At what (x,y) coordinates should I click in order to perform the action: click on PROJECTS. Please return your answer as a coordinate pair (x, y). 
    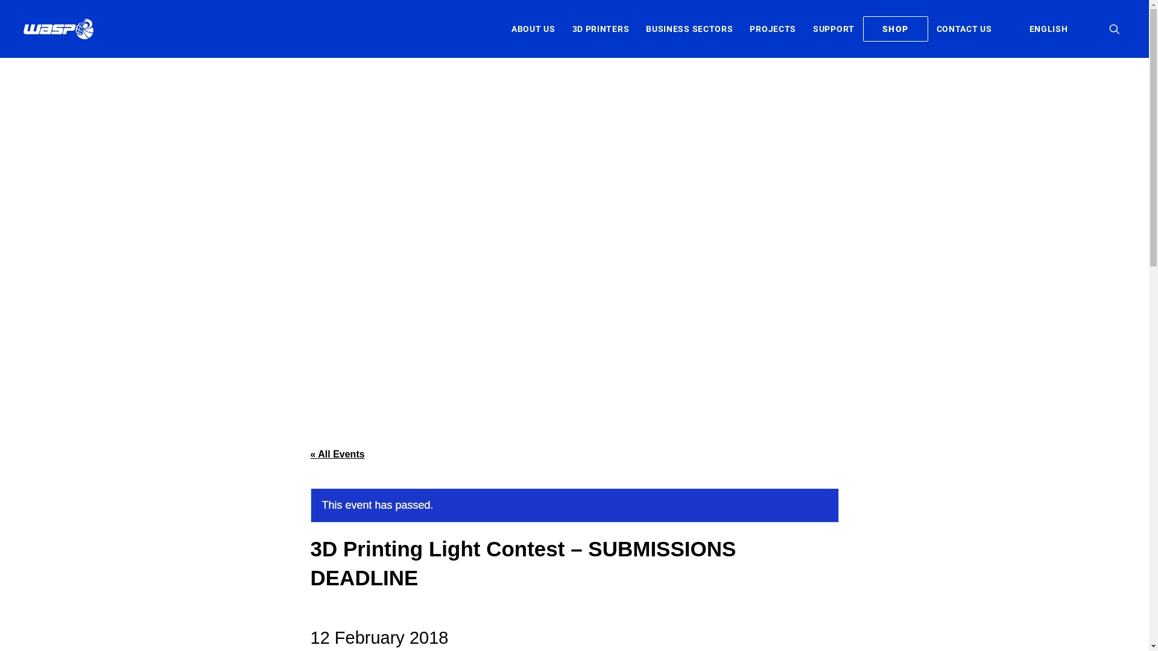
    Looking at the image, I should click on (773, 29).